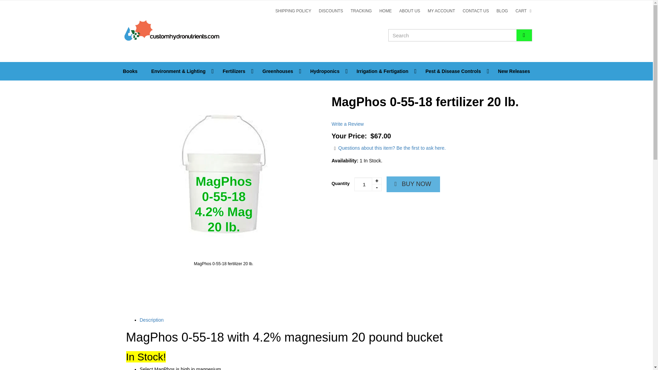 This screenshot has width=658, height=370. What do you see at coordinates (130, 71) in the screenshot?
I see `Books` at bounding box center [130, 71].